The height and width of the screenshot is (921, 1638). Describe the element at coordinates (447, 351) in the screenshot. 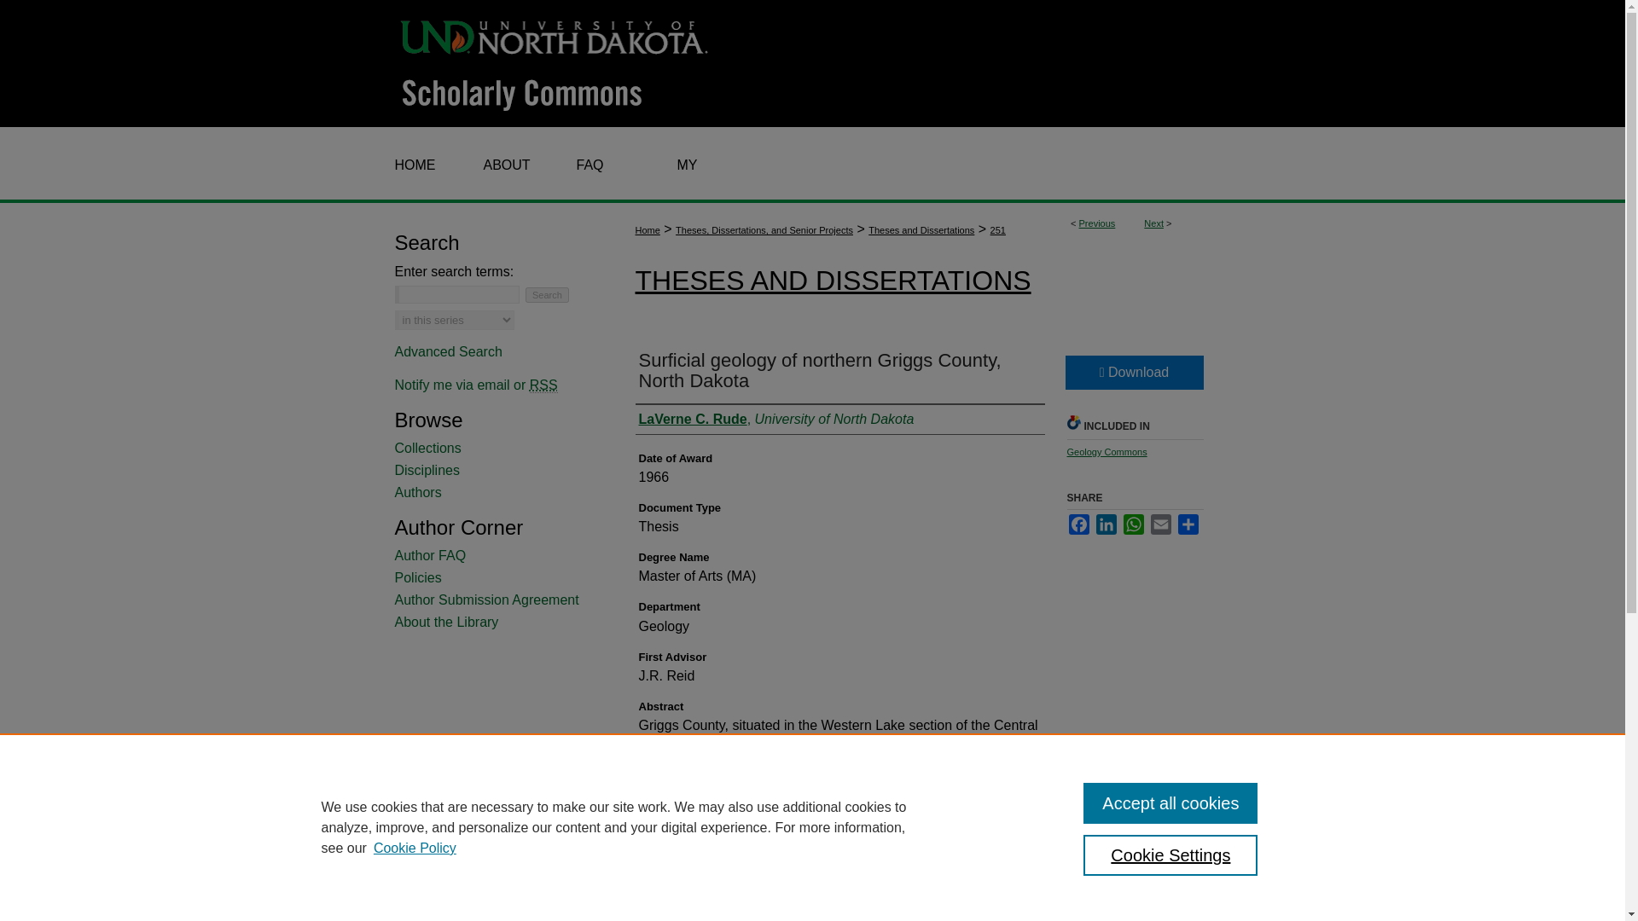

I see `Advanced Search` at that location.